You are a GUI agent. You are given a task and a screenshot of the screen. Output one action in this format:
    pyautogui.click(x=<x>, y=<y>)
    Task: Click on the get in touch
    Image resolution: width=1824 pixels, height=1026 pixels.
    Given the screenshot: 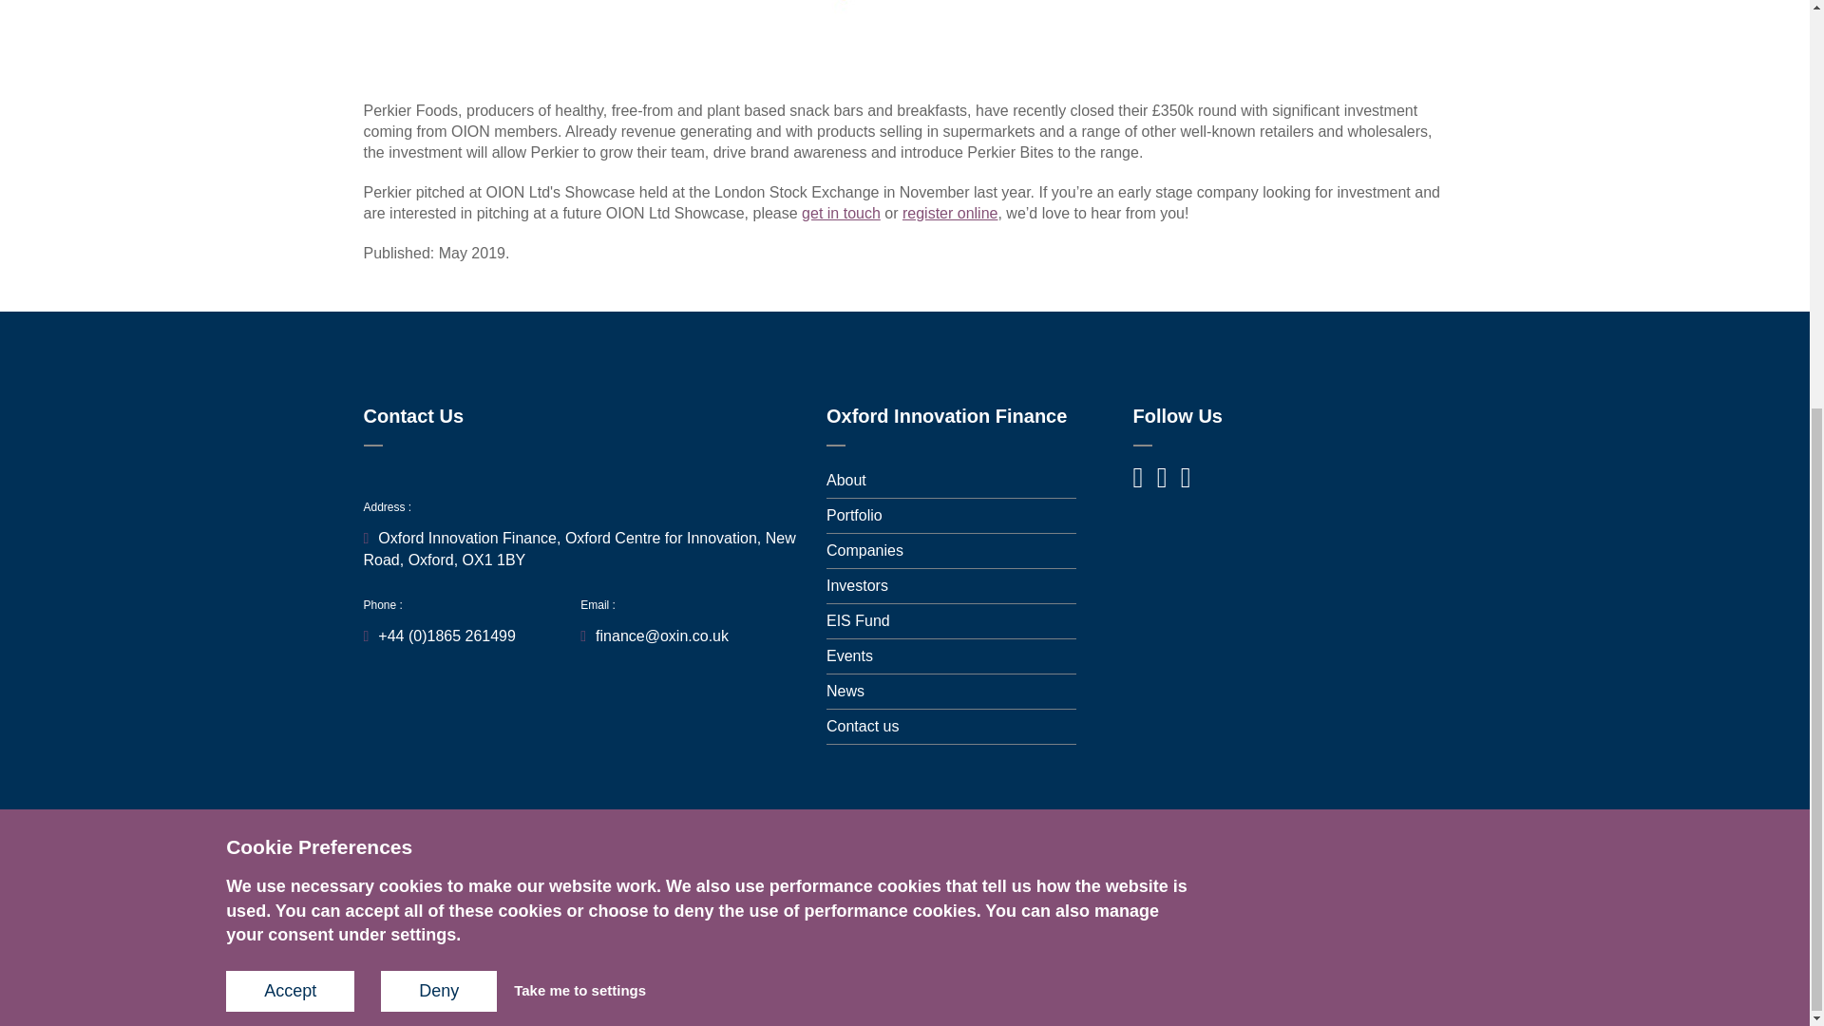 What is the action you would take?
    pyautogui.click(x=842, y=213)
    